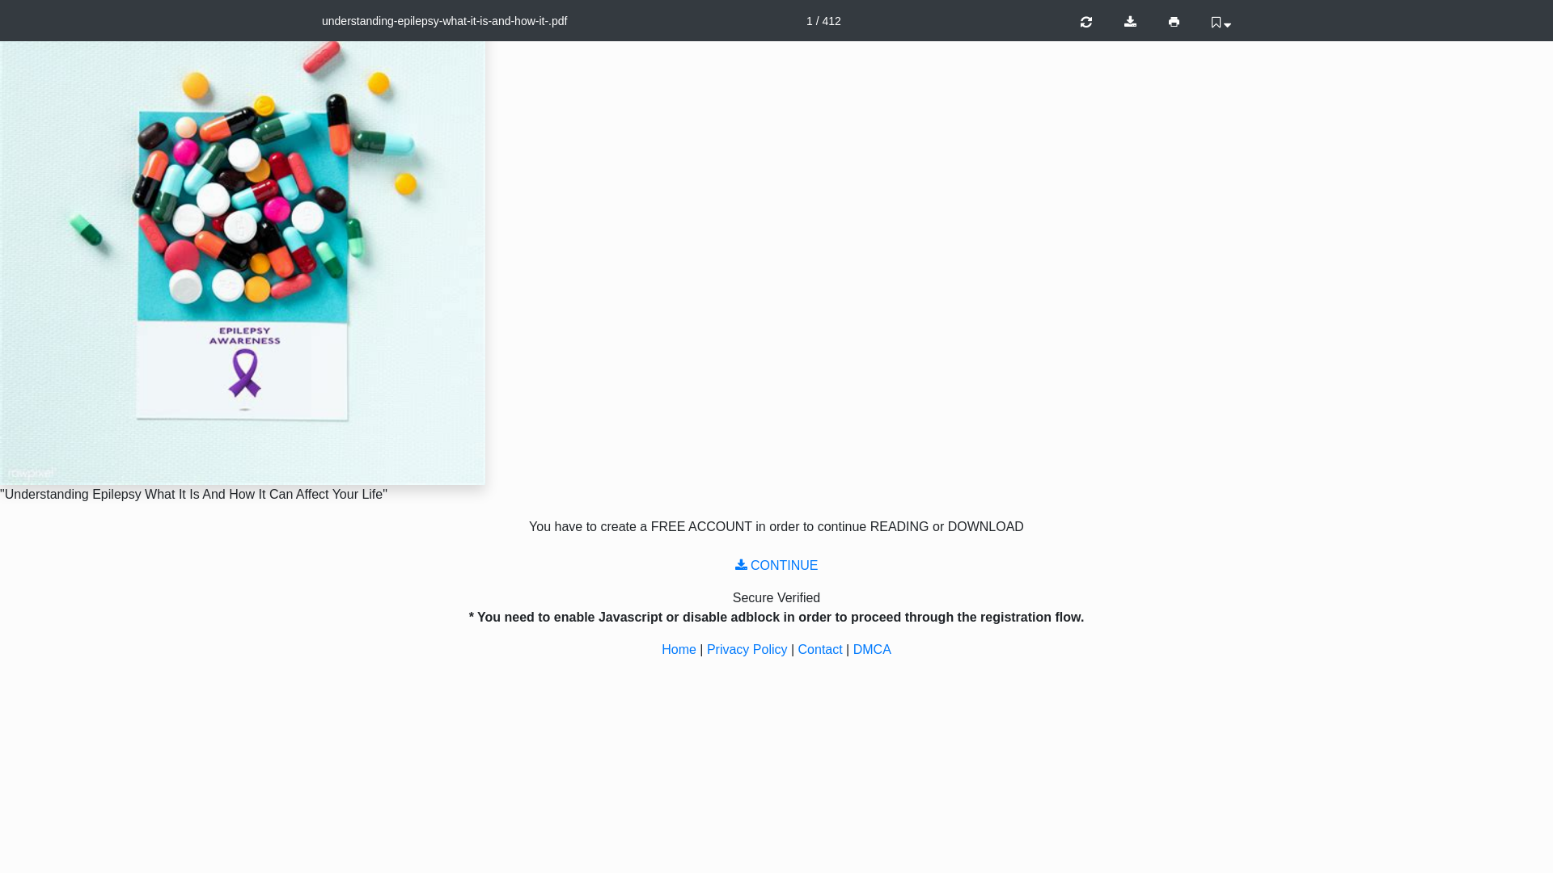  Describe the element at coordinates (820, 650) in the screenshot. I see `Contact` at that location.